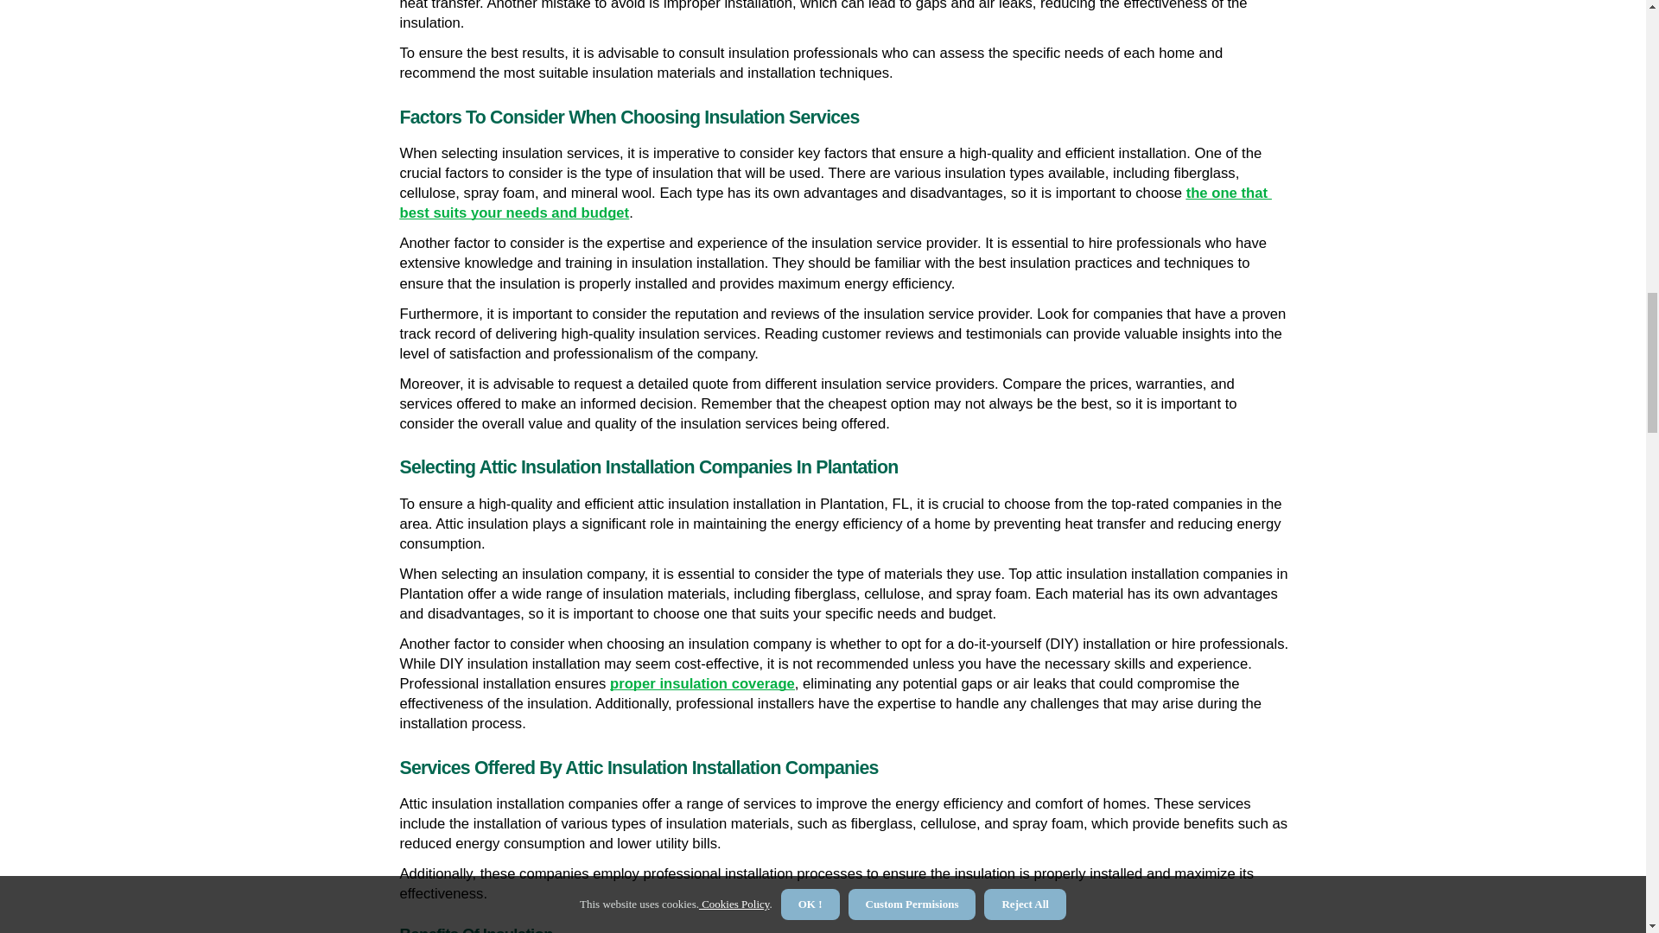  I want to click on the one that best suits your needs and budget, so click(835, 202).